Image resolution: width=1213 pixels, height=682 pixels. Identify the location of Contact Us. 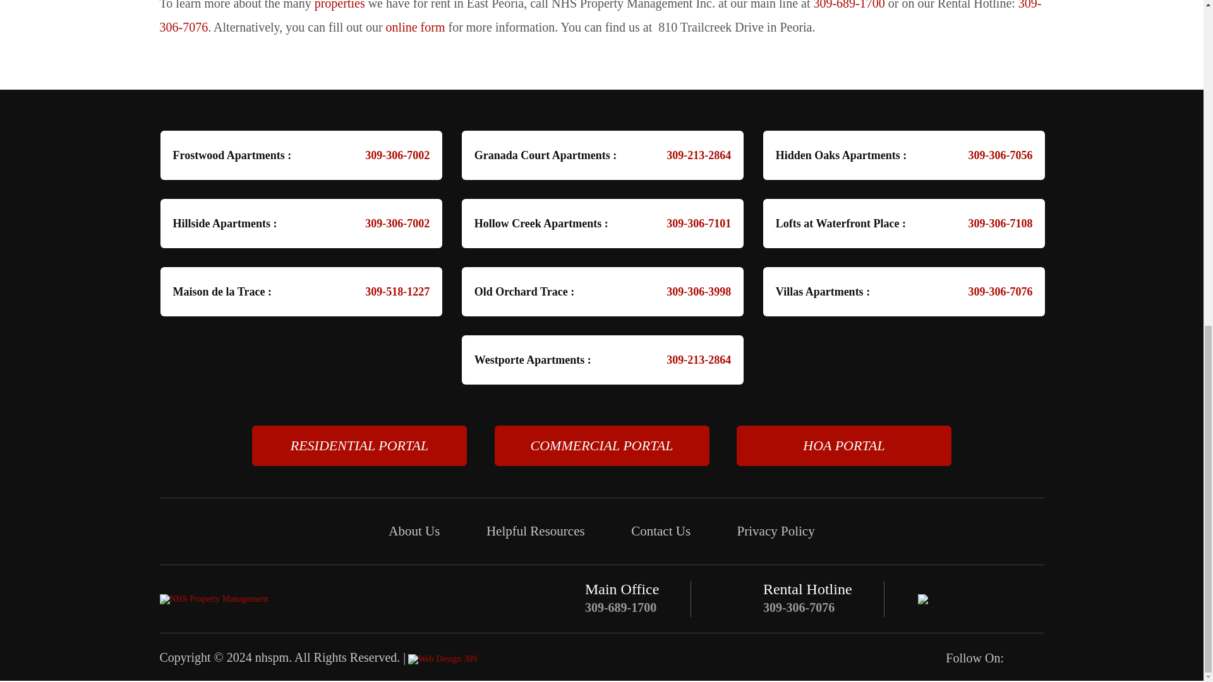
(660, 531).